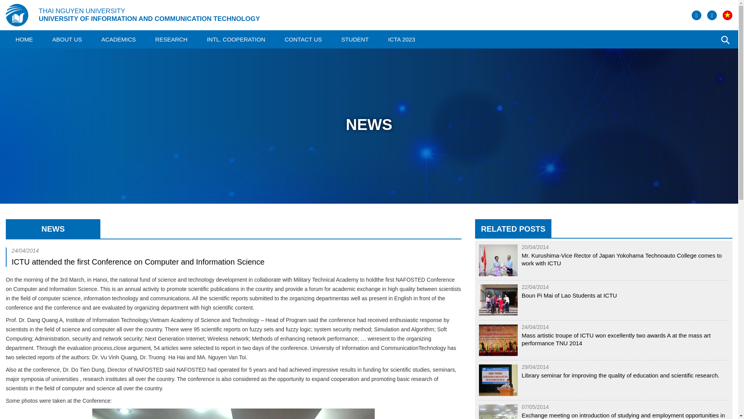 The width and height of the screenshot is (744, 419). Describe the element at coordinates (569, 296) in the screenshot. I see `Boun Pi Mai of Lao Students at ICTU` at that location.